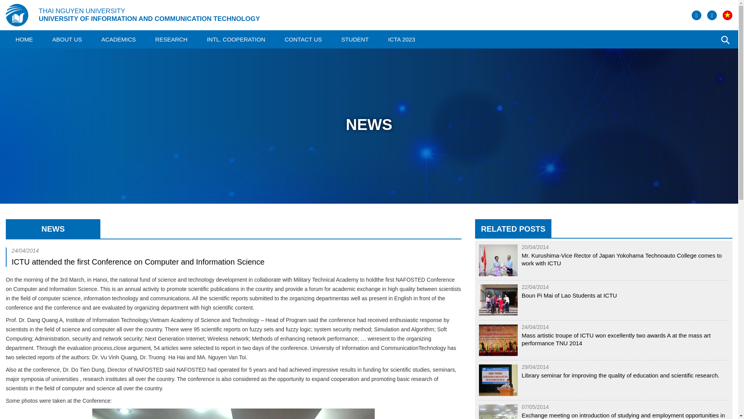 The width and height of the screenshot is (744, 419). Describe the element at coordinates (569, 296) in the screenshot. I see `Boun Pi Mai of Lao Students at ICTU` at that location.